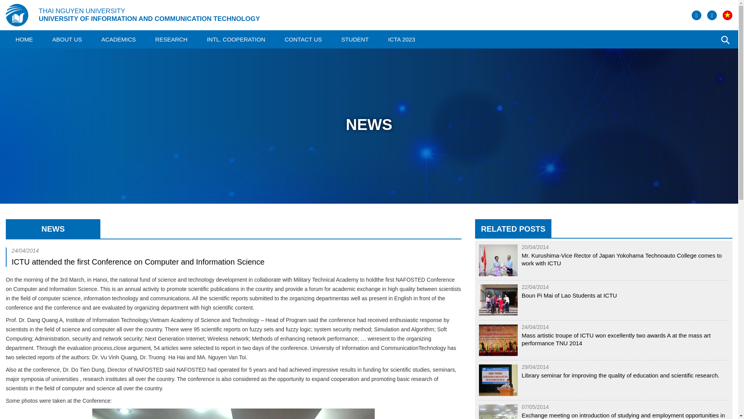 The width and height of the screenshot is (744, 419). Describe the element at coordinates (569, 296) in the screenshot. I see `Boun Pi Mai of Lao Students at ICTU` at that location.